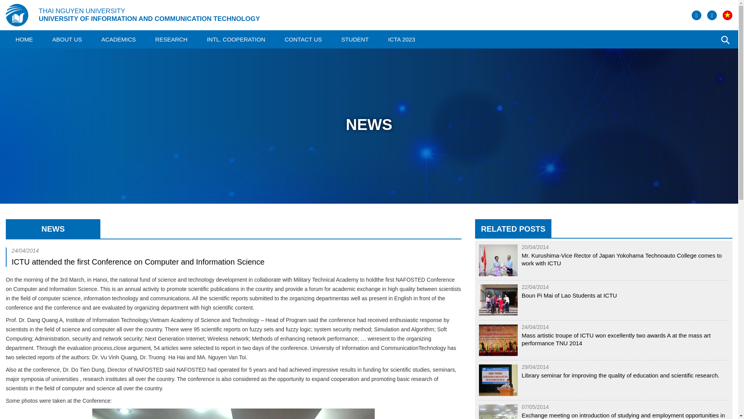 The width and height of the screenshot is (744, 419). Describe the element at coordinates (569, 296) in the screenshot. I see `Boun Pi Mai of Lao Students at ICTU` at that location.